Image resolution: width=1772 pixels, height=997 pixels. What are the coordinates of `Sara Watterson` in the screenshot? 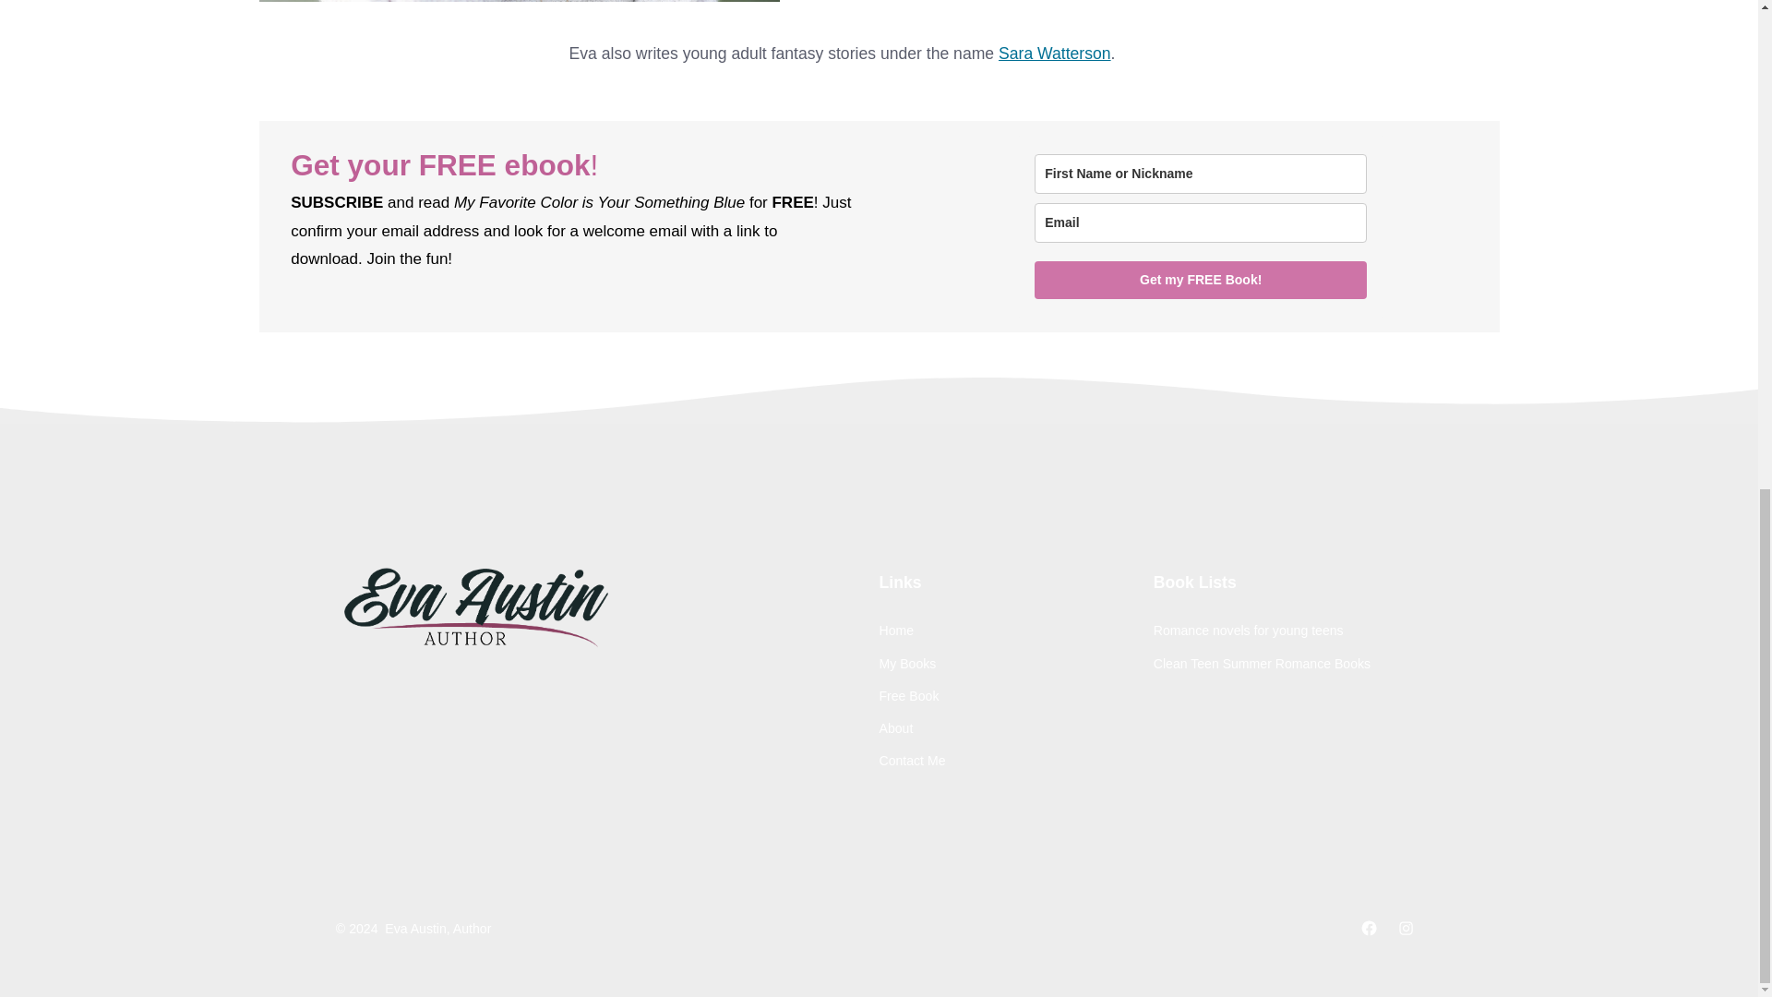 It's located at (1054, 54).